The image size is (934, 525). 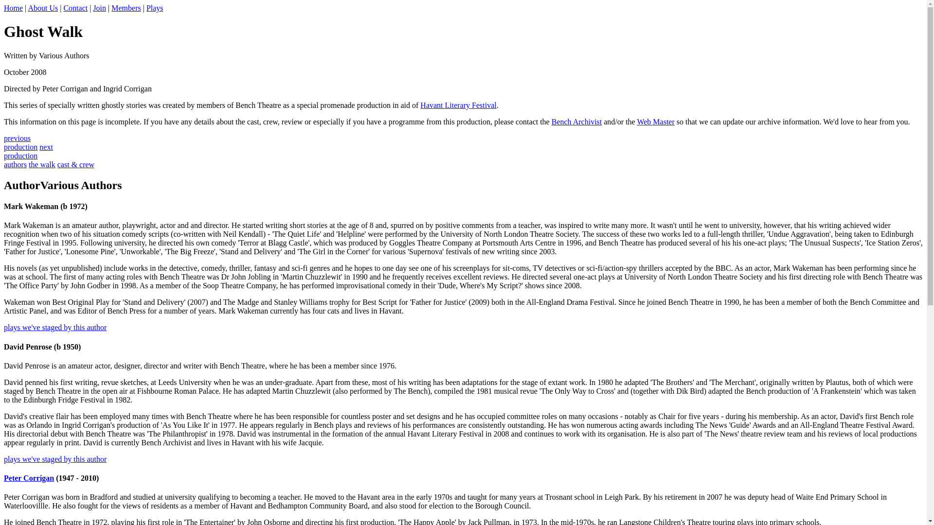 What do you see at coordinates (15, 164) in the screenshot?
I see `authors` at bounding box center [15, 164].